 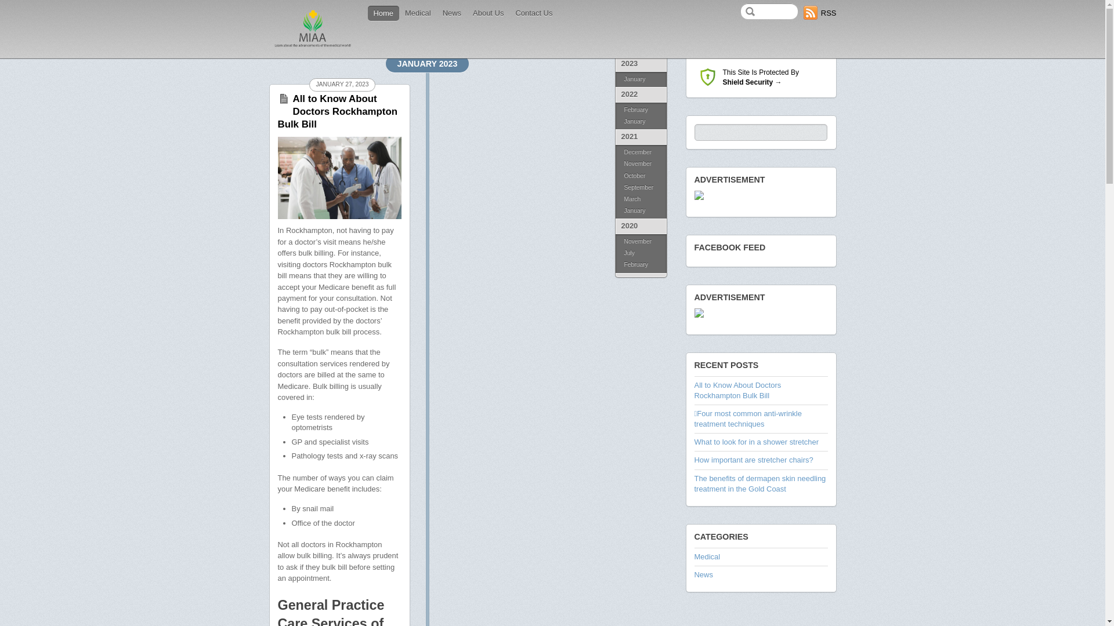 I want to click on February, so click(x=641, y=109).